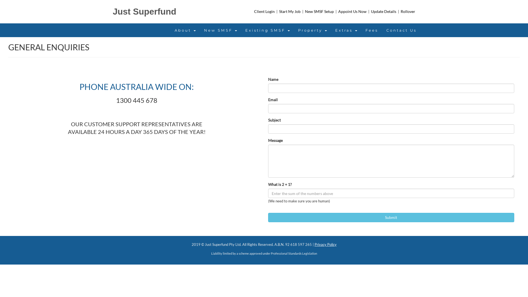 The height and width of the screenshot is (297, 528). Describe the element at coordinates (290, 12) in the screenshot. I see `Start My Job` at that location.